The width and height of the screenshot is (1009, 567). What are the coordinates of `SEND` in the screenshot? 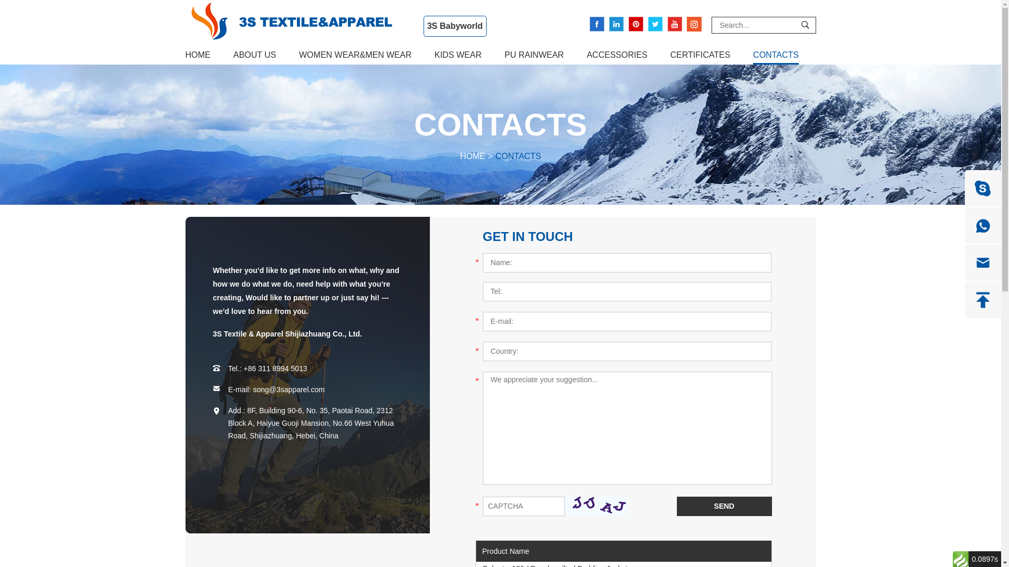 It's located at (724, 506).